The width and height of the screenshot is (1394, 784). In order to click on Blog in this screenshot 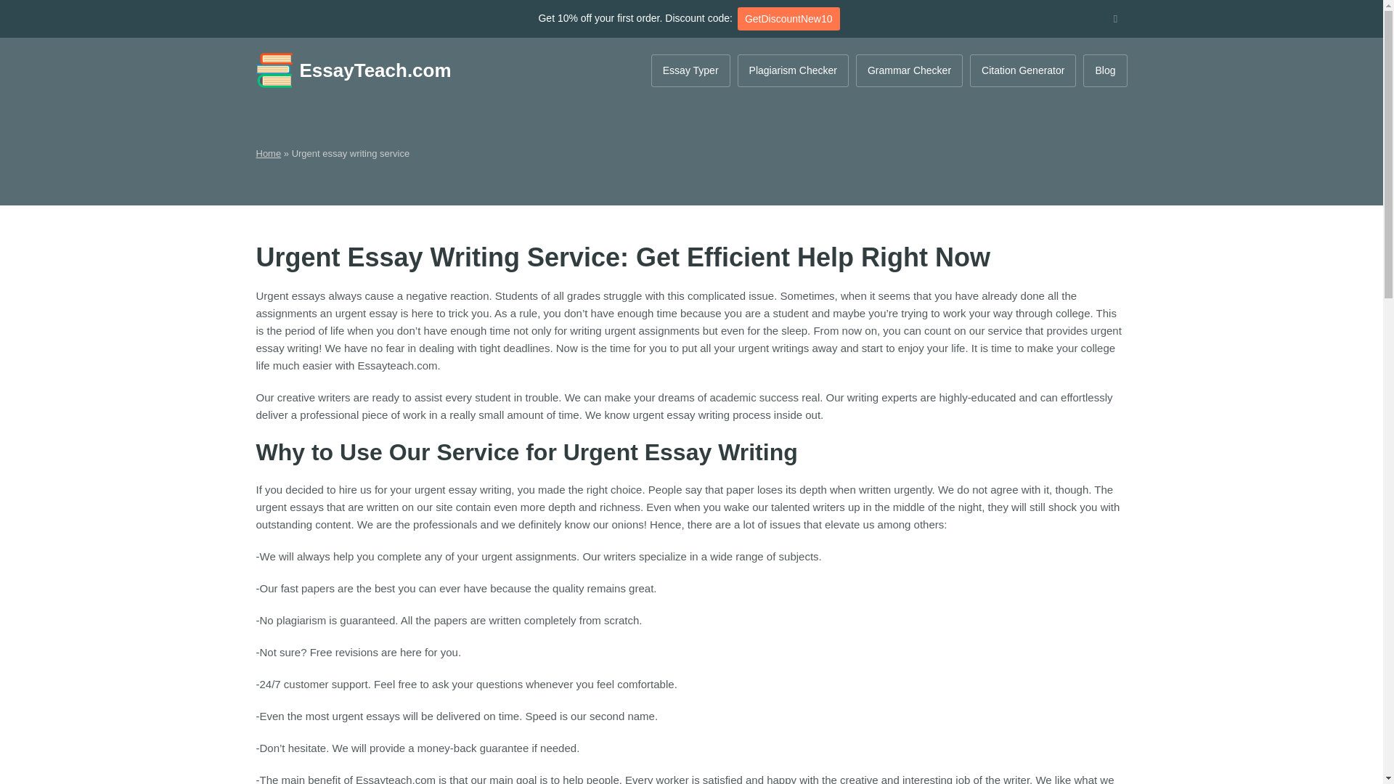, I will do `click(1104, 70)`.